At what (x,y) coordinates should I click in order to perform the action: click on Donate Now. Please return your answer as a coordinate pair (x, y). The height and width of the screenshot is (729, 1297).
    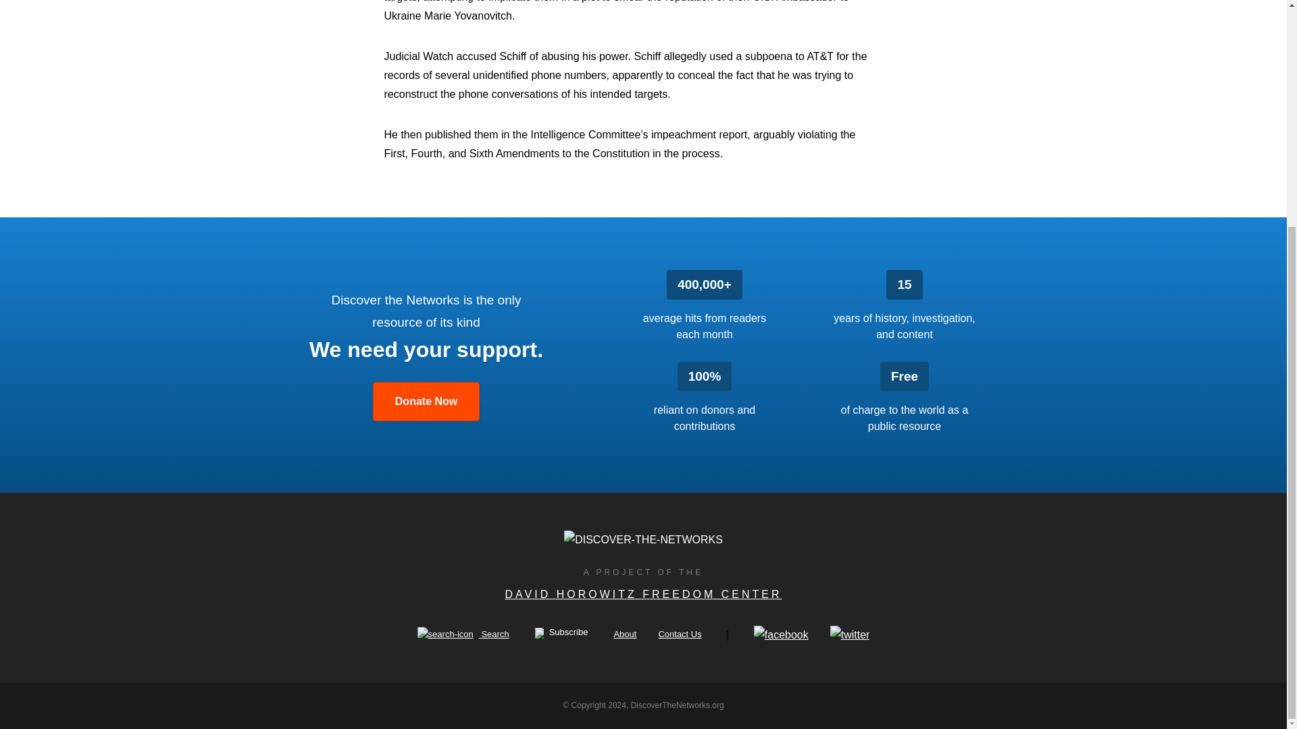
    Looking at the image, I should click on (426, 401).